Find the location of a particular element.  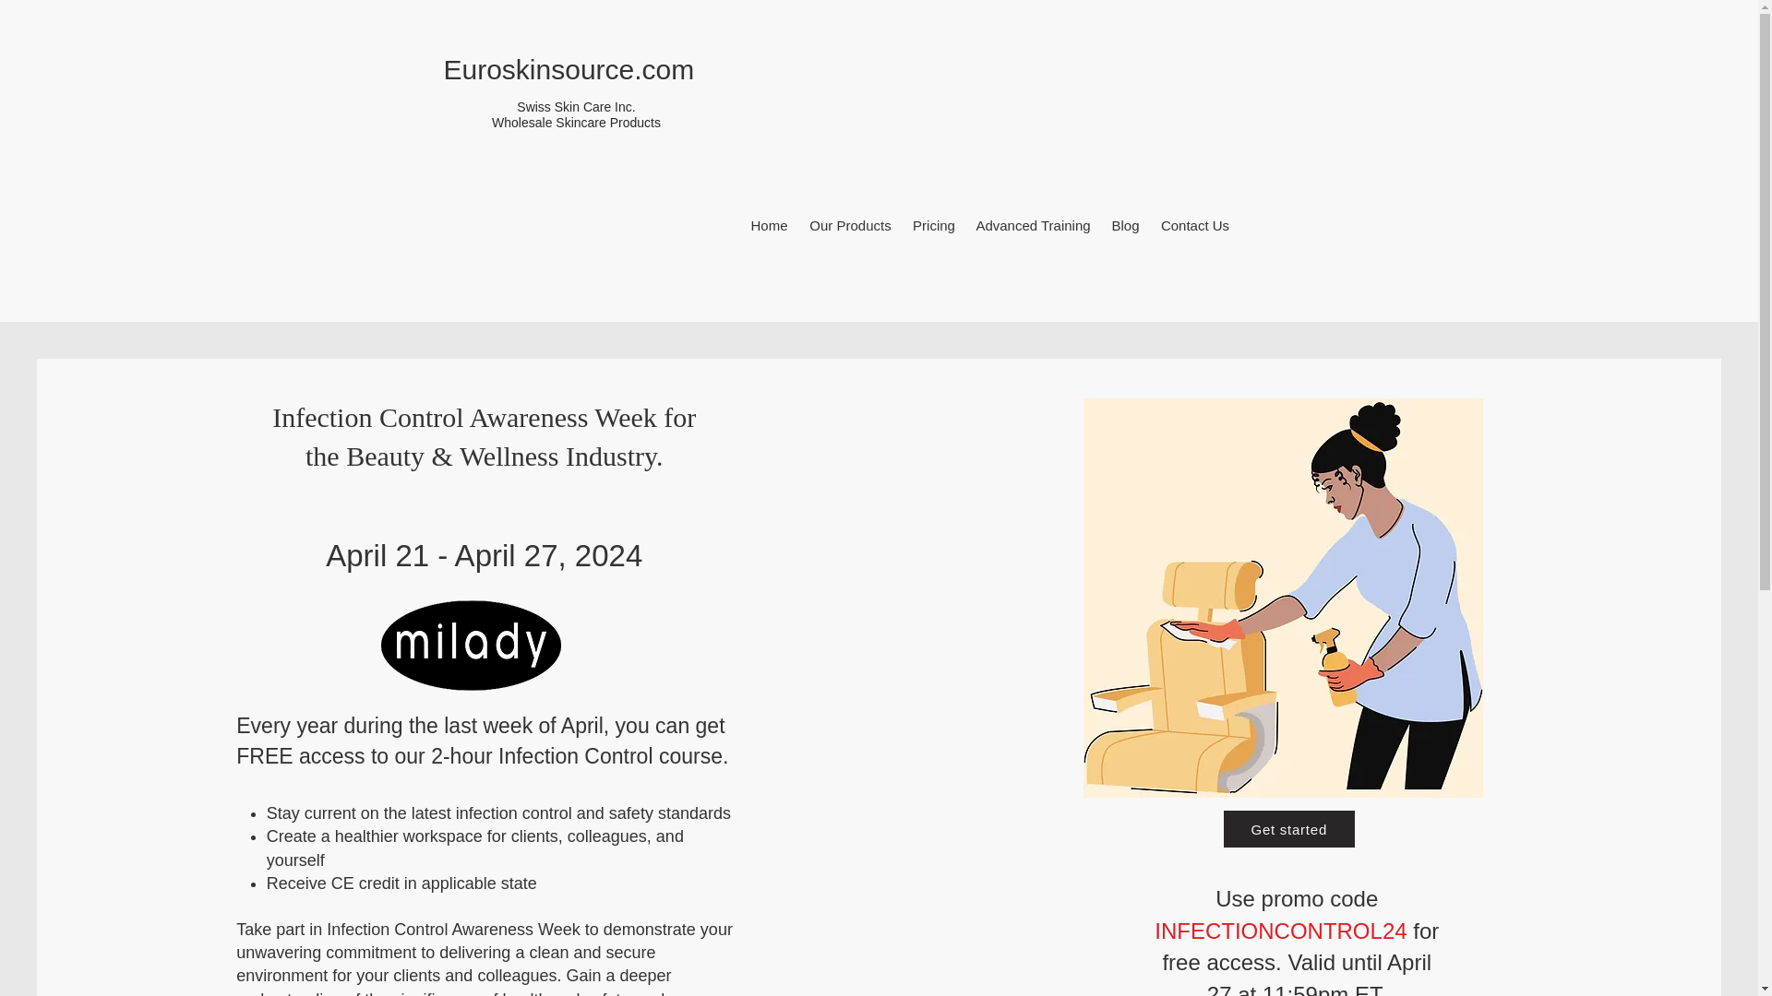

Our Products is located at coordinates (850, 225).